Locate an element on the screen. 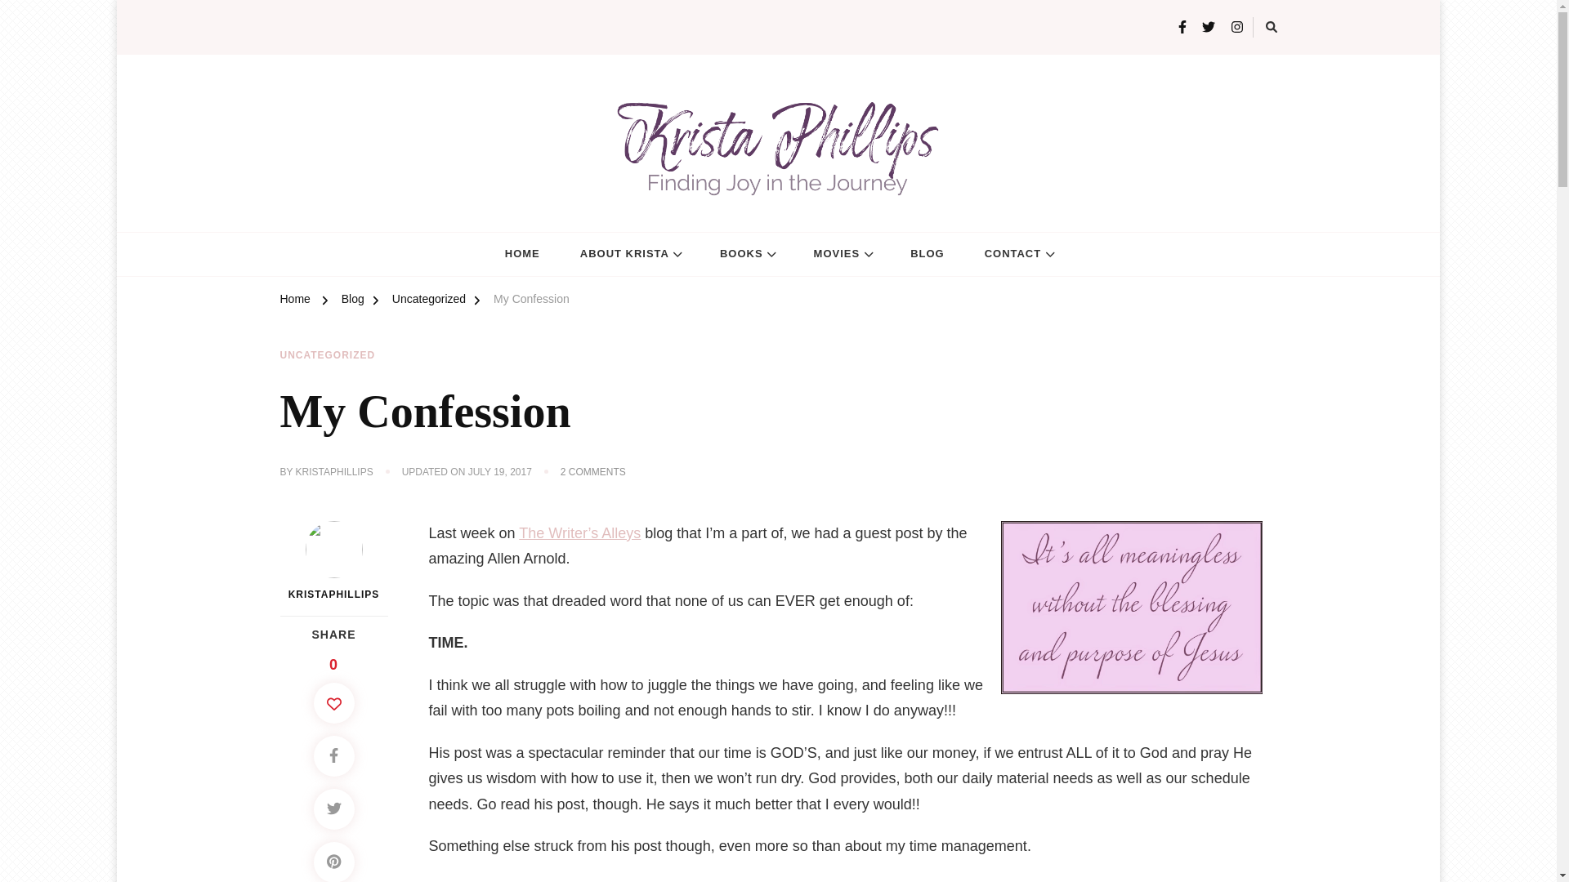 Image resolution: width=1569 pixels, height=882 pixels. Blog is located at coordinates (353, 301).